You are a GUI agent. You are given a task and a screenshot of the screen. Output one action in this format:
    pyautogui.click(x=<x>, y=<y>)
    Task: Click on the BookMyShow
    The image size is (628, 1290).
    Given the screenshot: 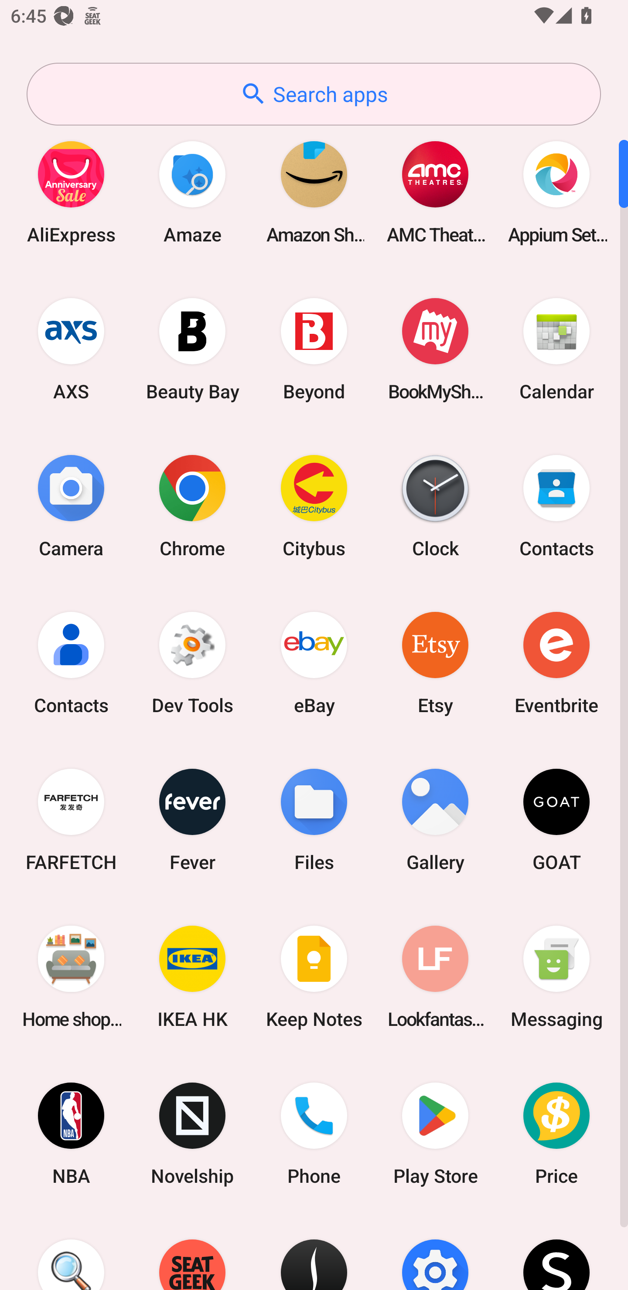 What is the action you would take?
    pyautogui.click(x=435, y=349)
    